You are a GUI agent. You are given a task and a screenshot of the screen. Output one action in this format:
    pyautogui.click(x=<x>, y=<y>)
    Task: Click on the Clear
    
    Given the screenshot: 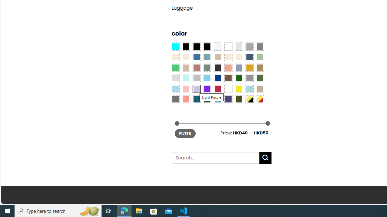 What is the action you would take?
    pyautogui.click(x=228, y=46)
    